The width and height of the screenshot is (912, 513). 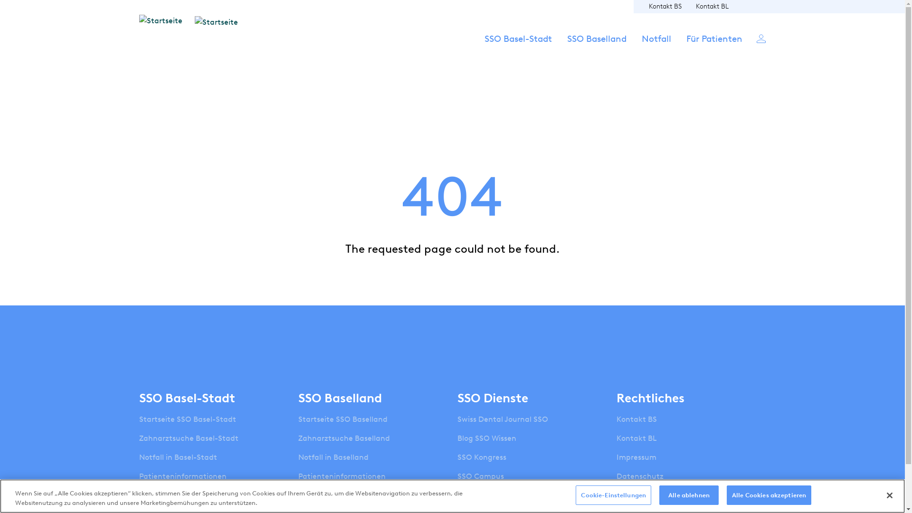 What do you see at coordinates (503, 419) in the screenshot?
I see `Swiss Dental Journal SSO` at bounding box center [503, 419].